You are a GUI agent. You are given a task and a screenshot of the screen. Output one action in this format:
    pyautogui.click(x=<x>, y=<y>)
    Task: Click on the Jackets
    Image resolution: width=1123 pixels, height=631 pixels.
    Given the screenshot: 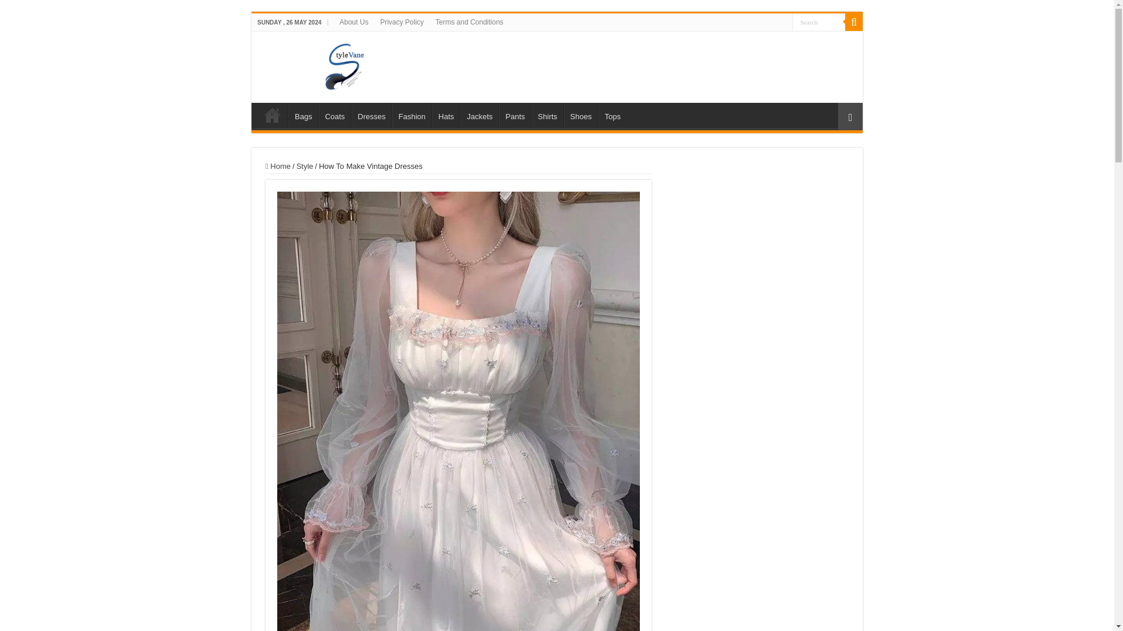 What is the action you would take?
    pyautogui.click(x=480, y=115)
    